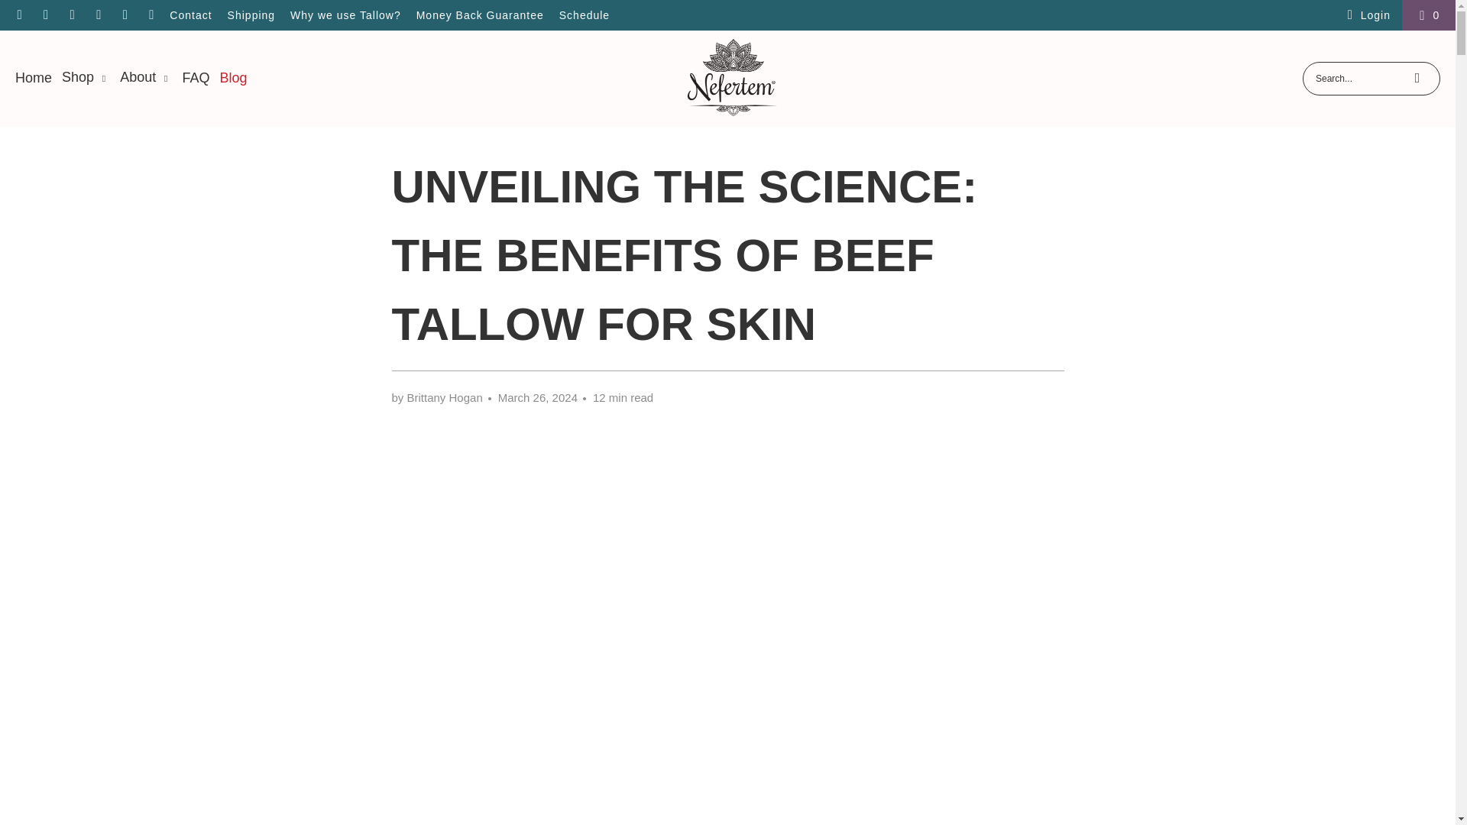  What do you see at coordinates (251, 15) in the screenshot?
I see `Shipping` at bounding box center [251, 15].